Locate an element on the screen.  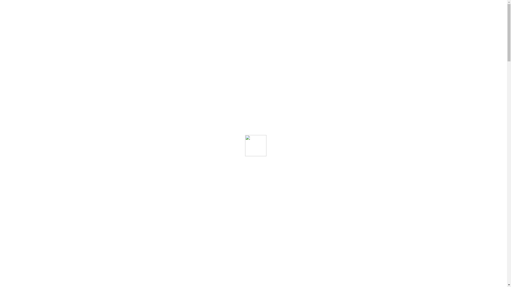
Contacts is located at coordinates (22, 137).